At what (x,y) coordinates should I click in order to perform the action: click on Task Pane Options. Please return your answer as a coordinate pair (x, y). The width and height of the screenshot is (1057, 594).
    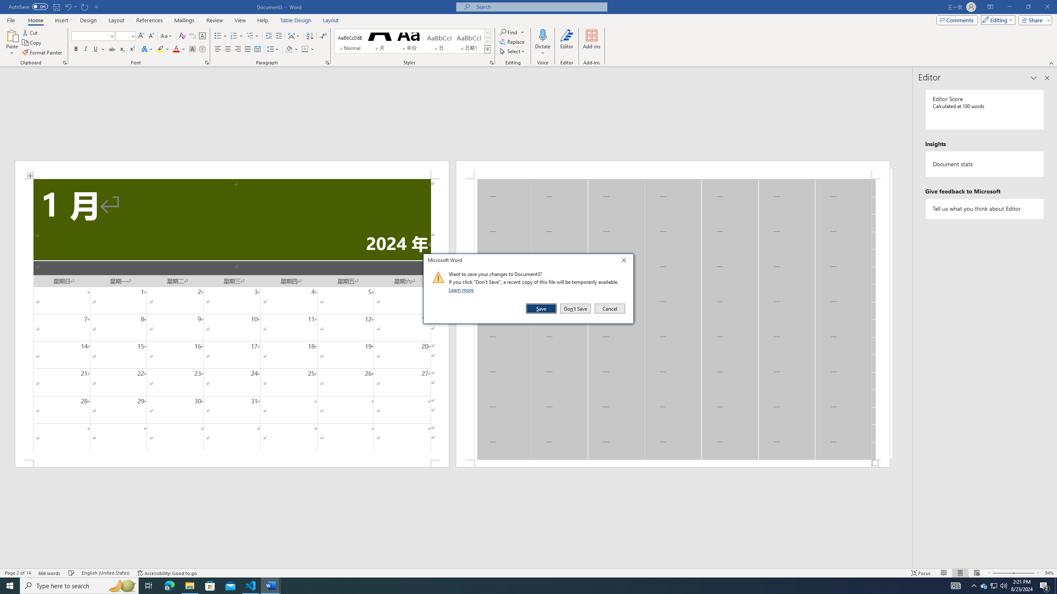
    Looking at the image, I should click on (1033, 78).